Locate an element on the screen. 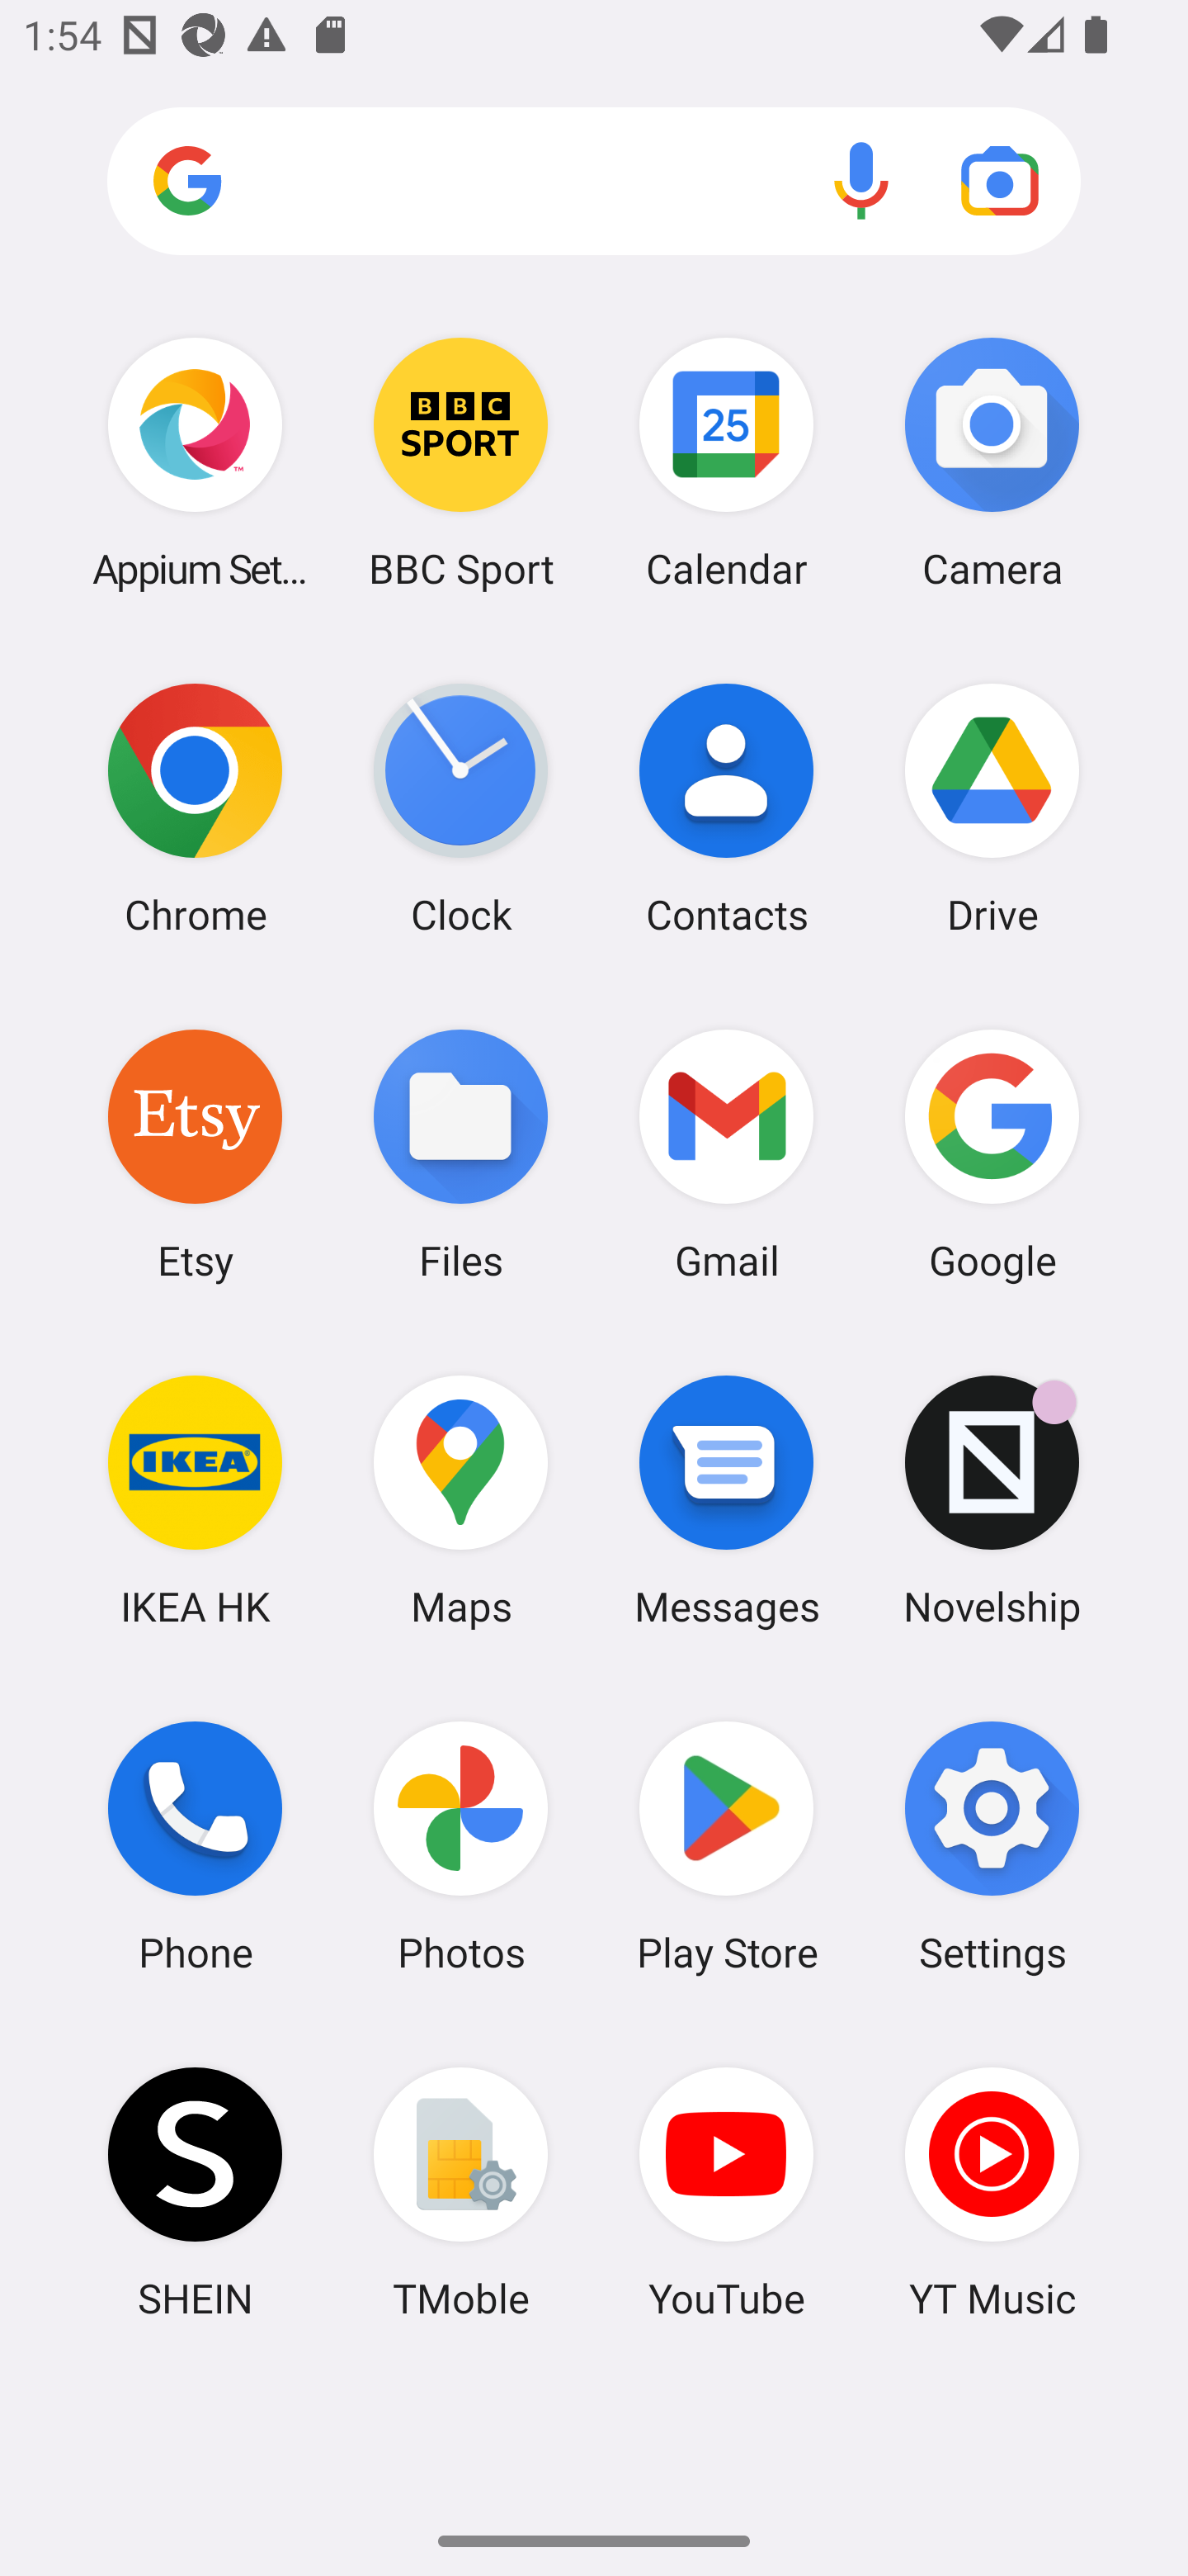  Appium Settings is located at coordinates (195, 462).